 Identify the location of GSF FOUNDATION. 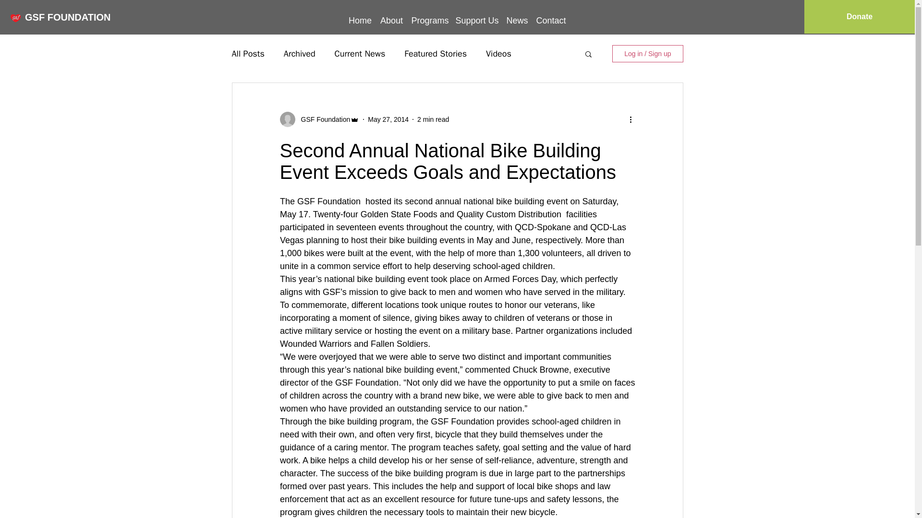
(67, 16).